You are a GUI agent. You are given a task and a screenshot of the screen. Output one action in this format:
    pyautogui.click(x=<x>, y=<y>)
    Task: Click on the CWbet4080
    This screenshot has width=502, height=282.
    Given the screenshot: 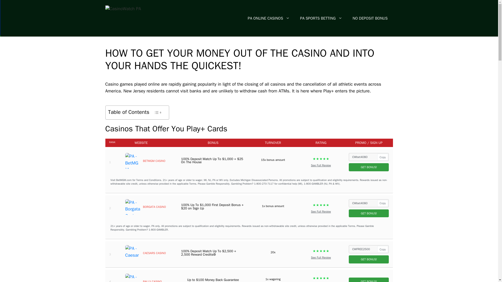 What is the action you would take?
    pyautogui.click(x=369, y=157)
    